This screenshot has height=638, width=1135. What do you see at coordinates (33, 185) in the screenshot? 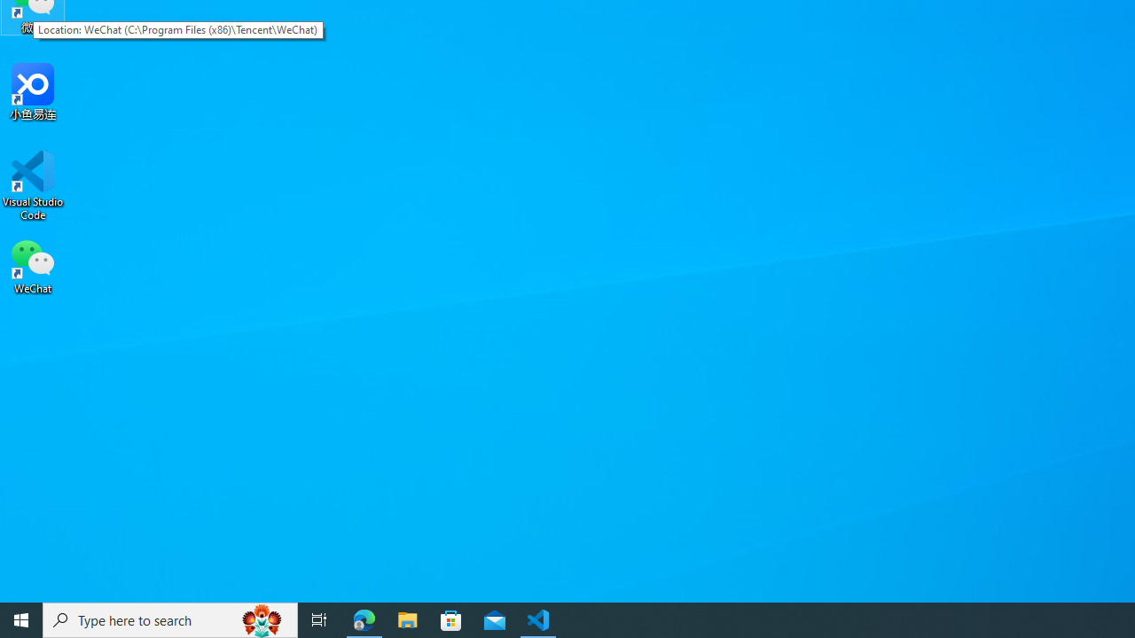
I see `Visual Studio Code` at bounding box center [33, 185].